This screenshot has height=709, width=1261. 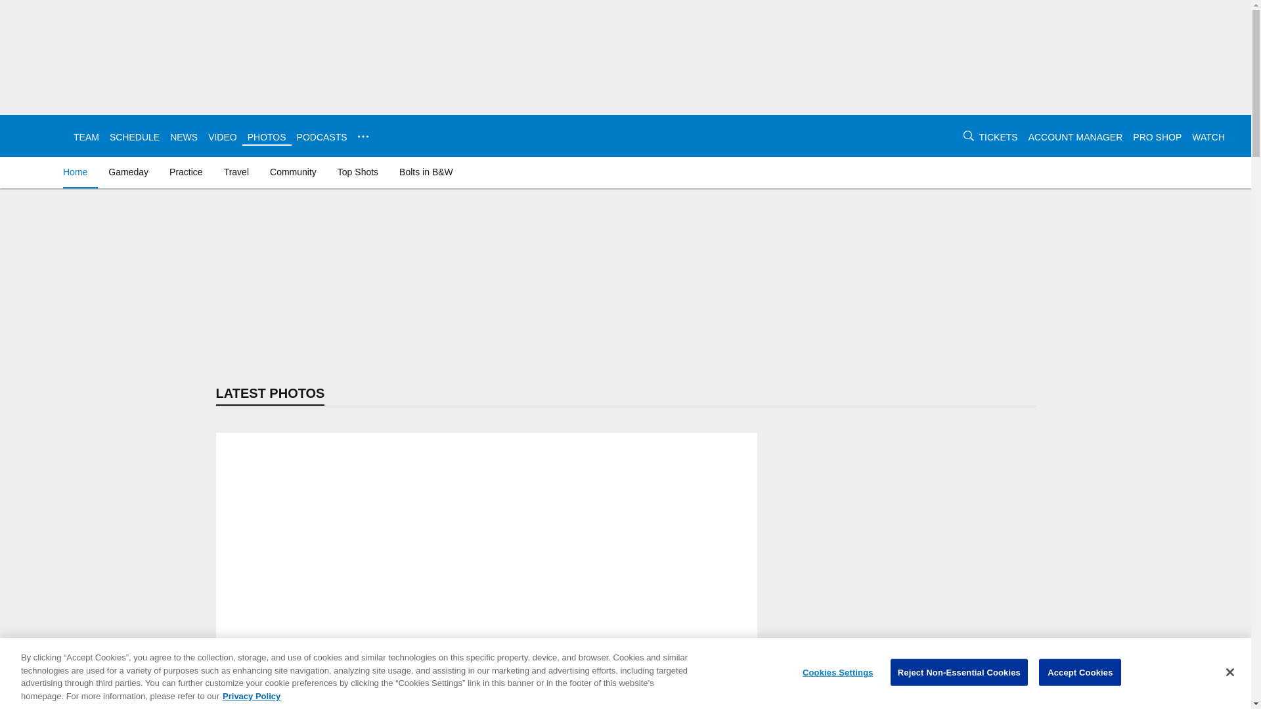 I want to click on TICKETS, so click(x=998, y=137).